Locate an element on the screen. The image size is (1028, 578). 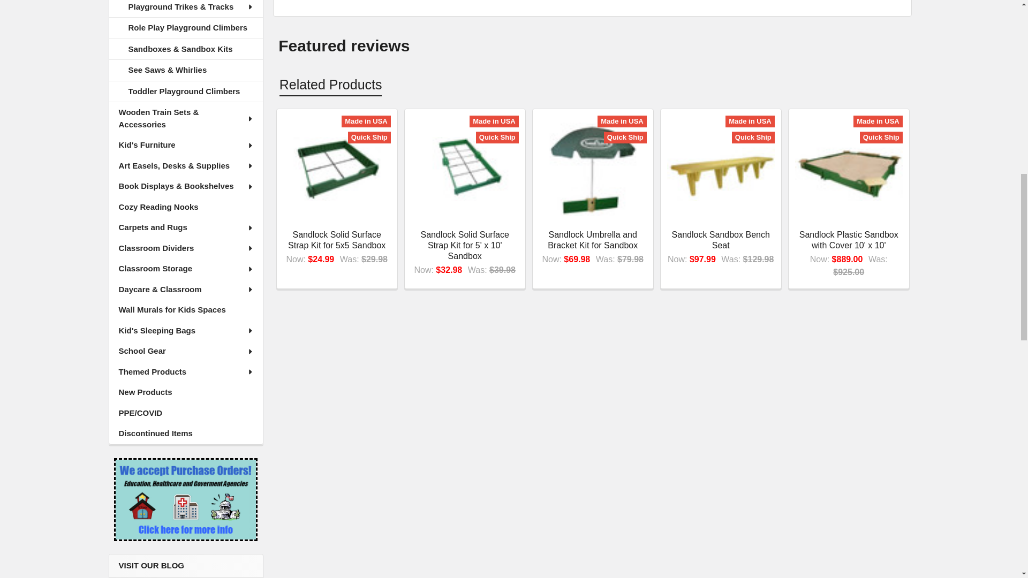
Sandlock Solid Surface Strap Kit for 5' x 10' Sandbox is located at coordinates (465, 169).